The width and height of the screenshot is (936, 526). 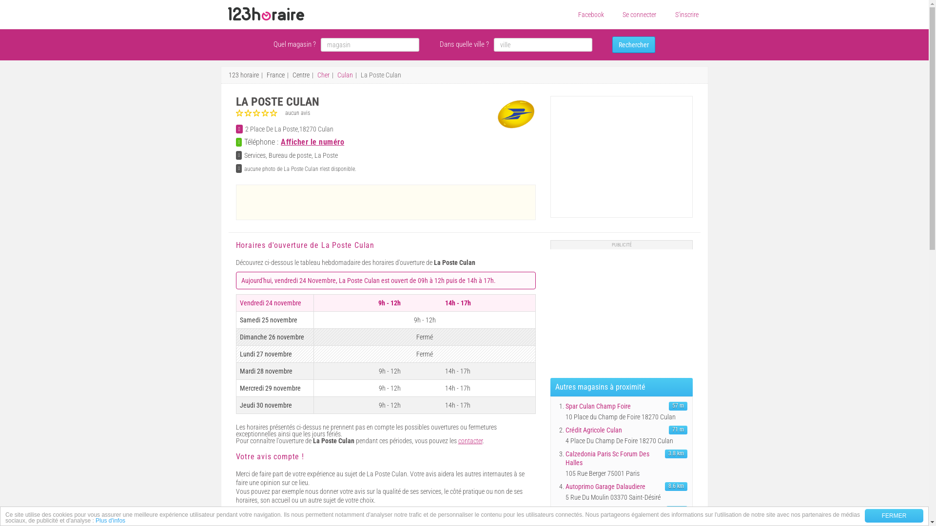 What do you see at coordinates (345, 75) in the screenshot?
I see `Culan` at bounding box center [345, 75].